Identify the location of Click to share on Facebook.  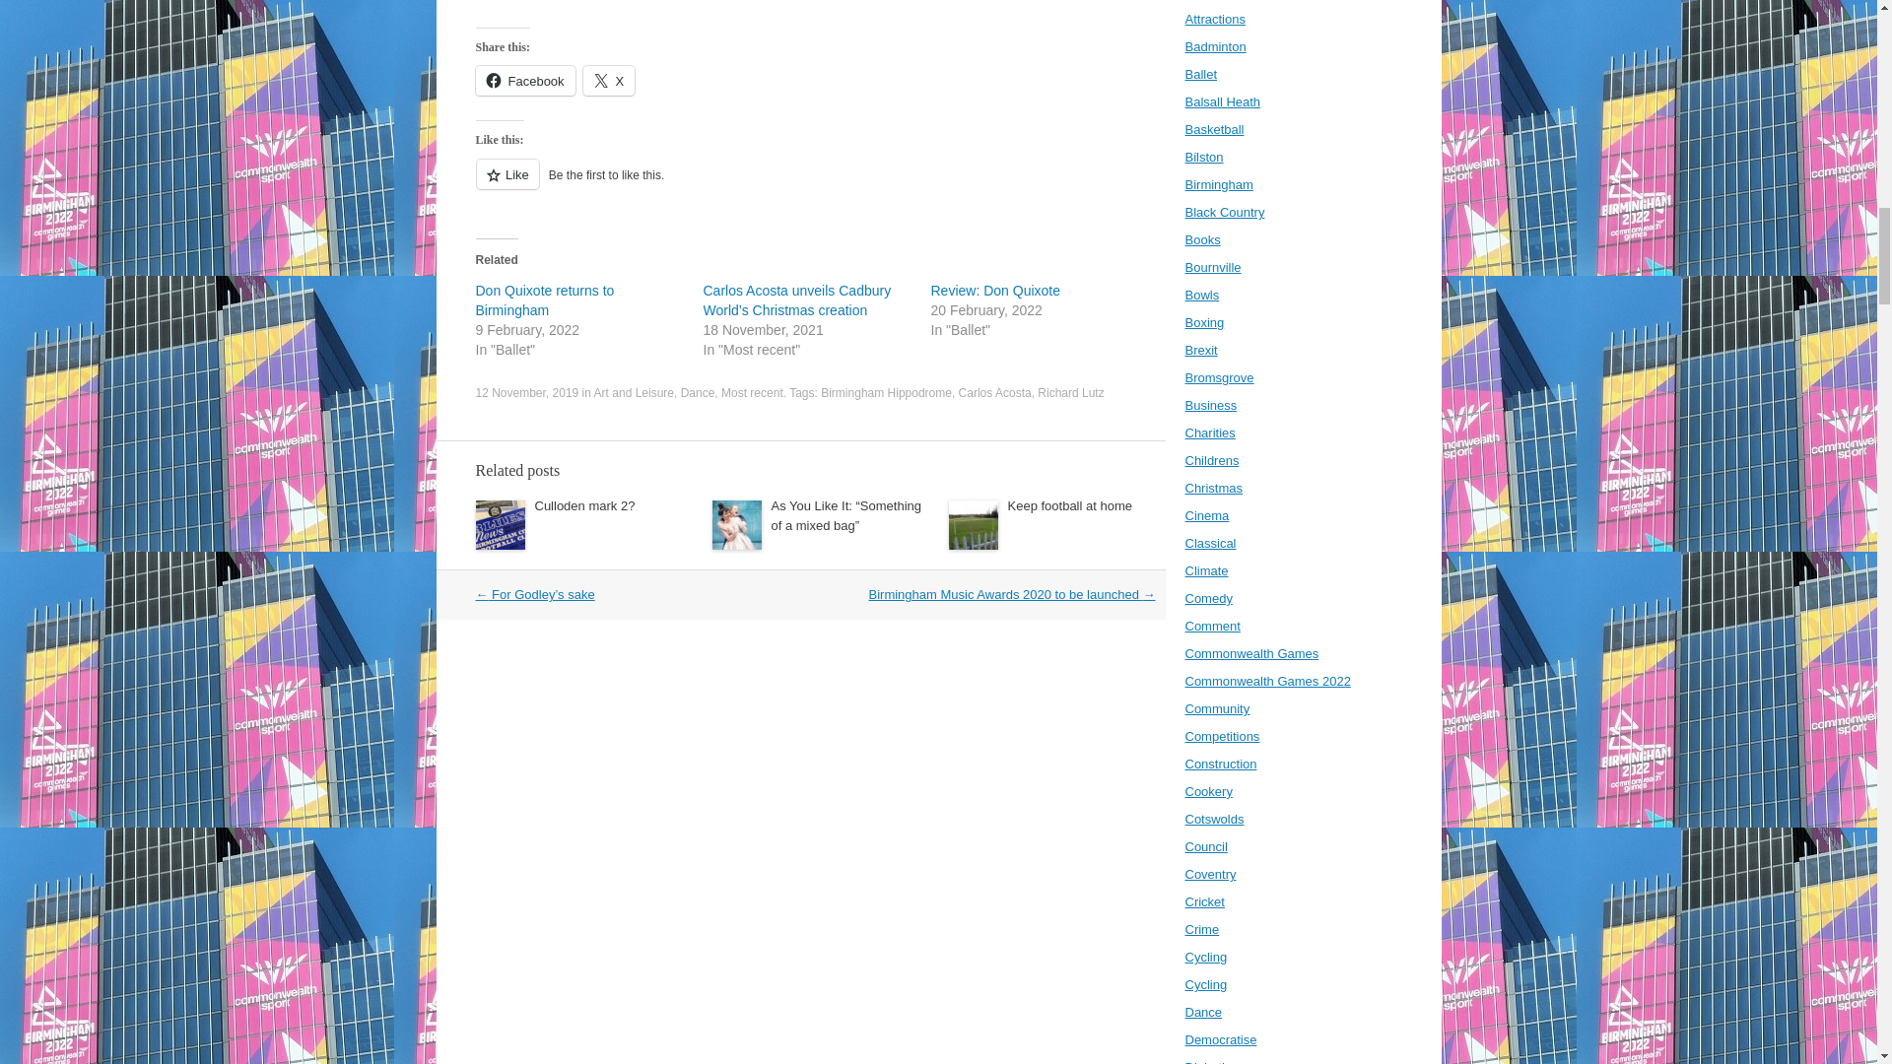
(524, 81).